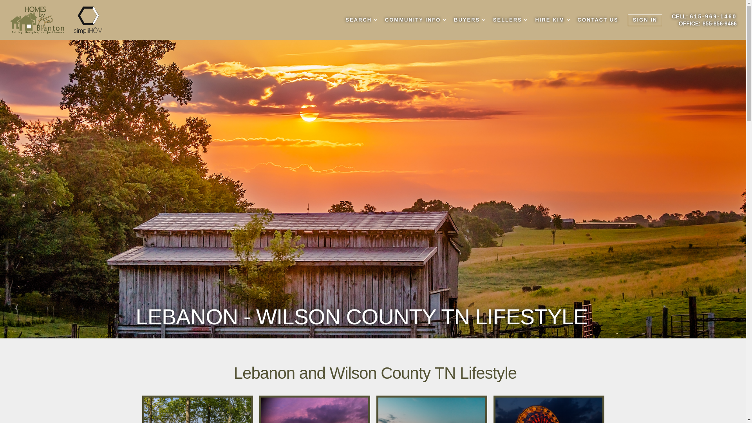 The height and width of the screenshot is (423, 752). What do you see at coordinates (375, 20) in the screenshot?
I see `DROPDOWN ARROW` at bounding box center [375, 20].